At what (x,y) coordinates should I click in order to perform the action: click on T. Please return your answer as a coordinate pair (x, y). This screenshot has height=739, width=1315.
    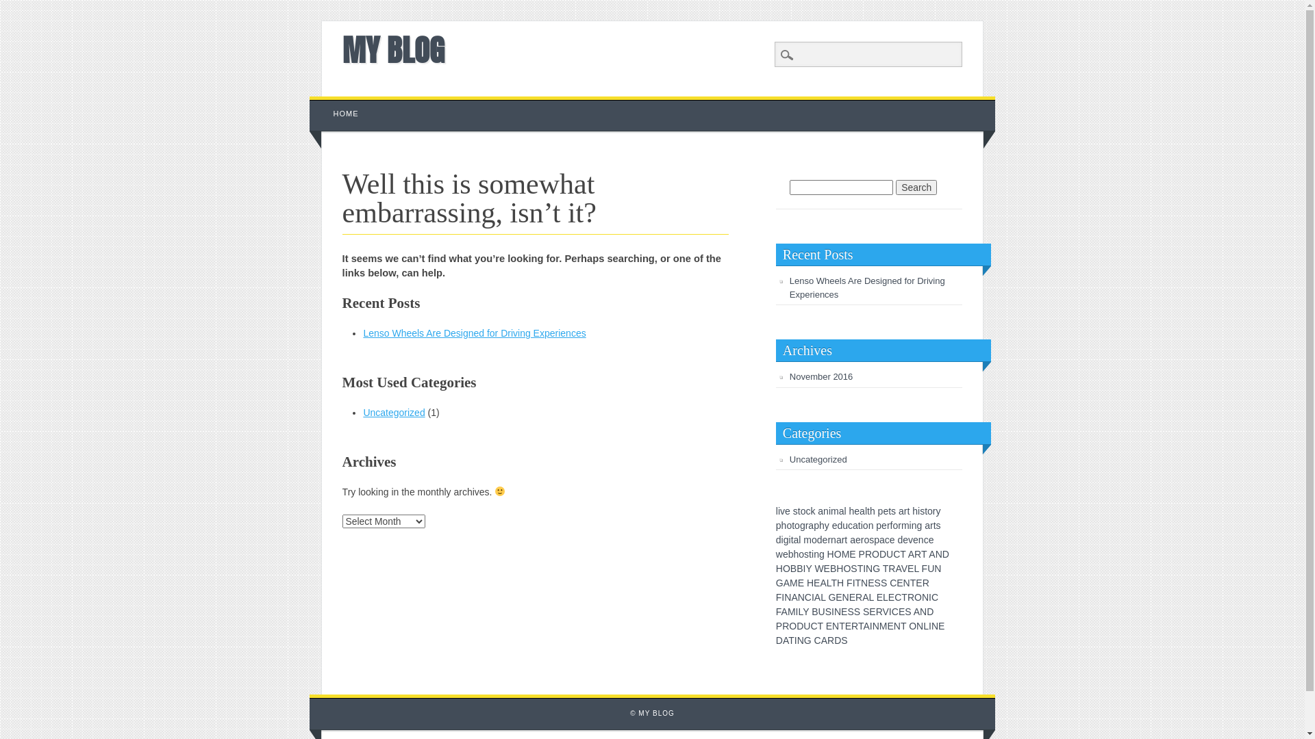
    Looking at the image, I should click on (860, 569).